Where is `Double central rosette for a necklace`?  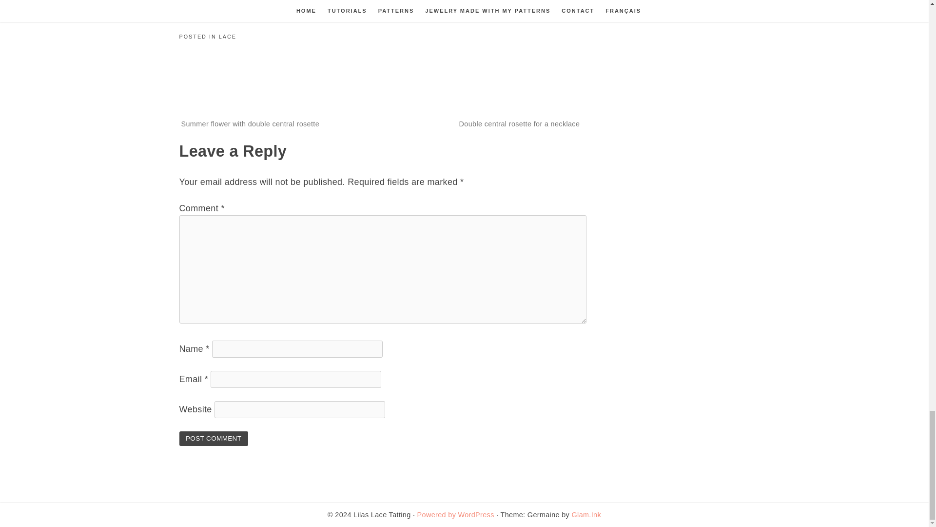
Double central rosette for a necklace is located at coordinates (520, 124).